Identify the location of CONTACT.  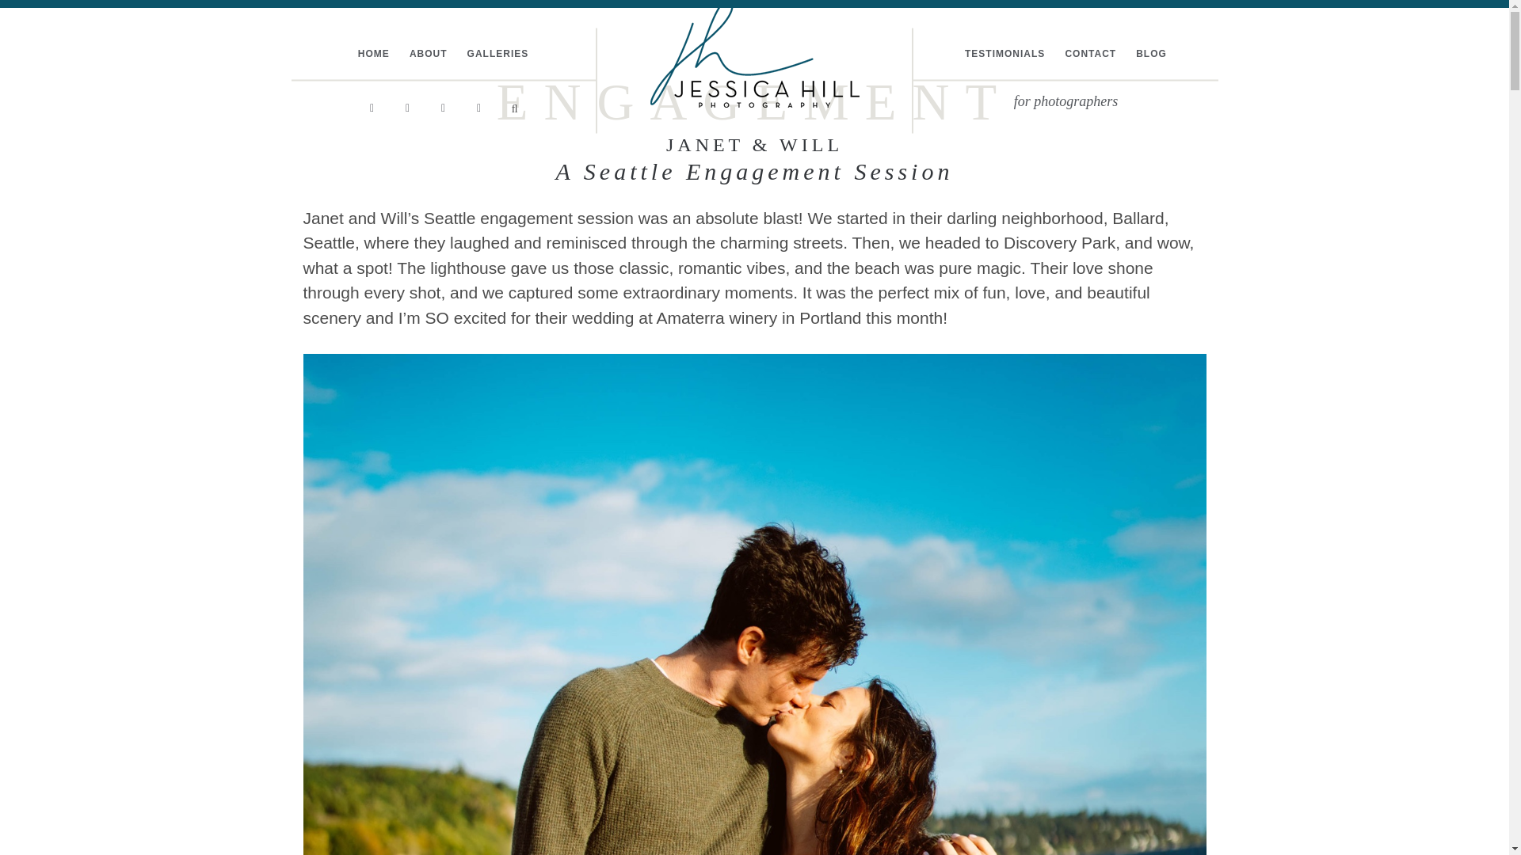
(1090, 54).